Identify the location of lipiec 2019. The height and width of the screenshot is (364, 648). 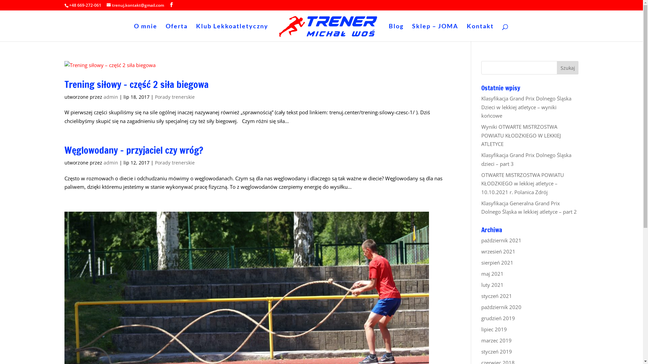
(494, 329).